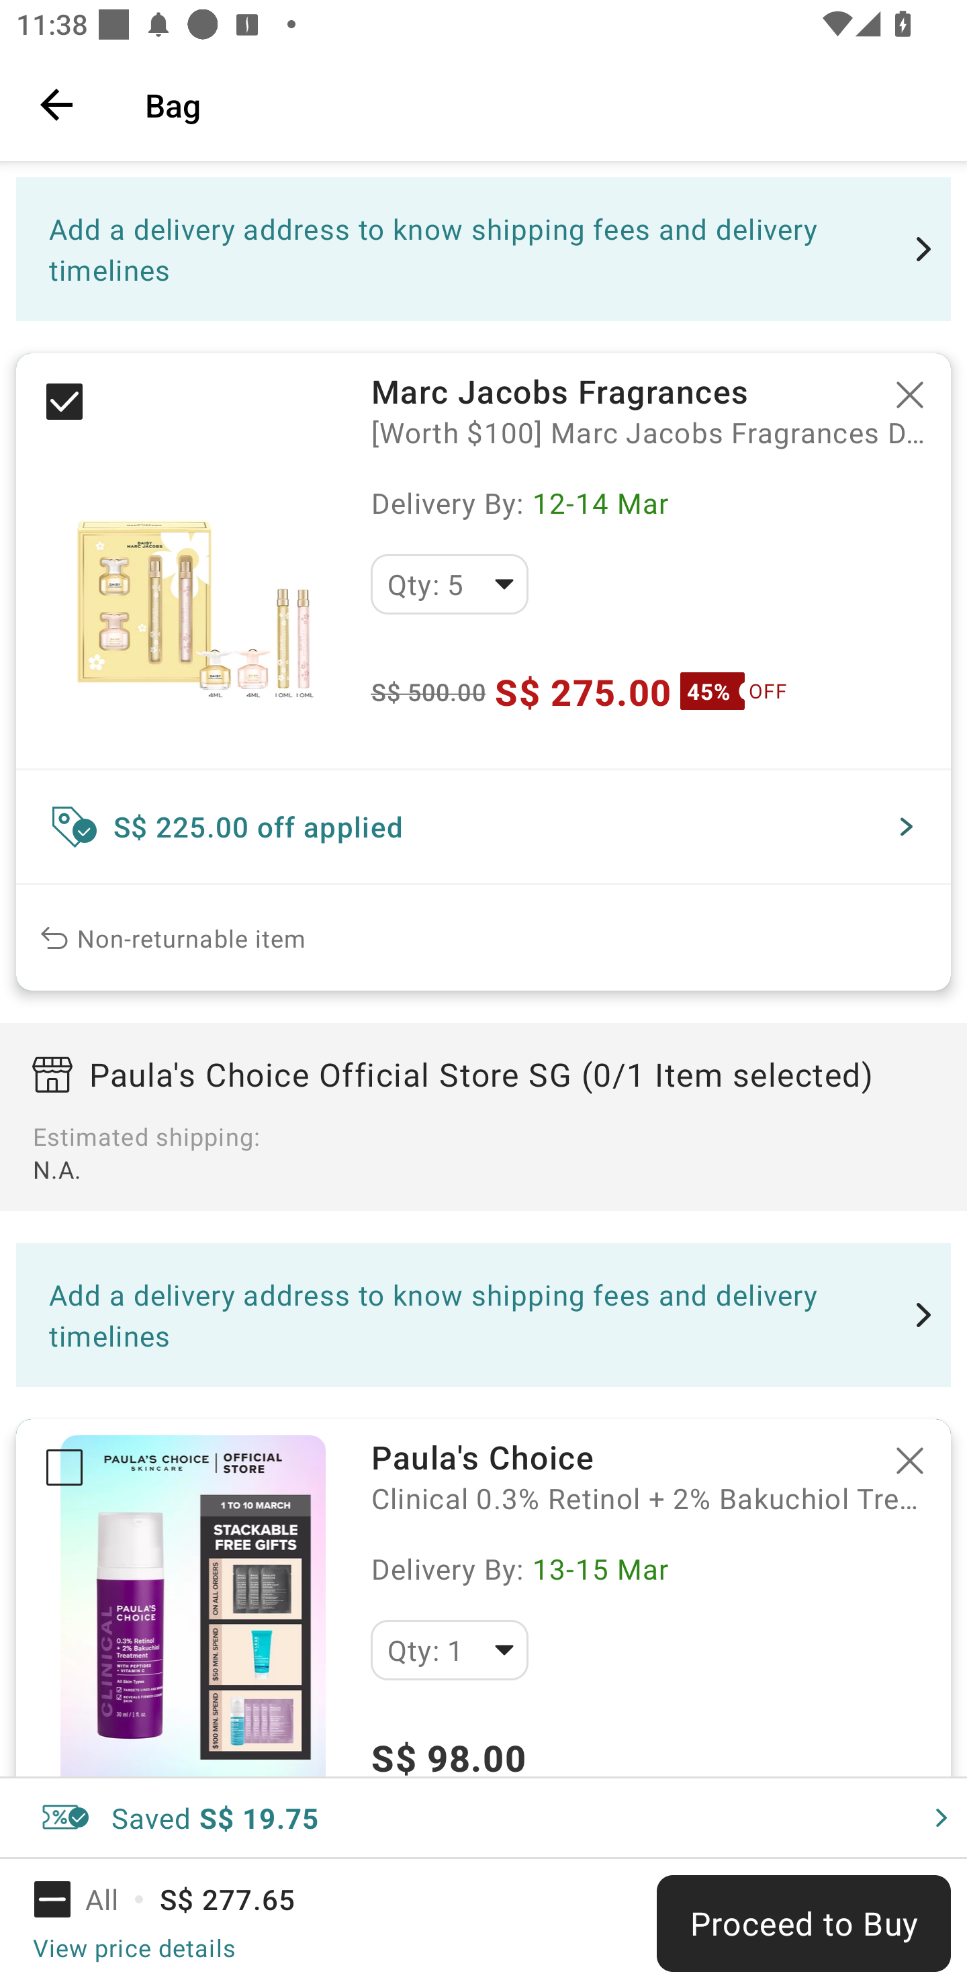 The image size is (967, 1988). Describe the element at coordinates (56, 104) in the screenshot. I see `Navigate up` at that location.